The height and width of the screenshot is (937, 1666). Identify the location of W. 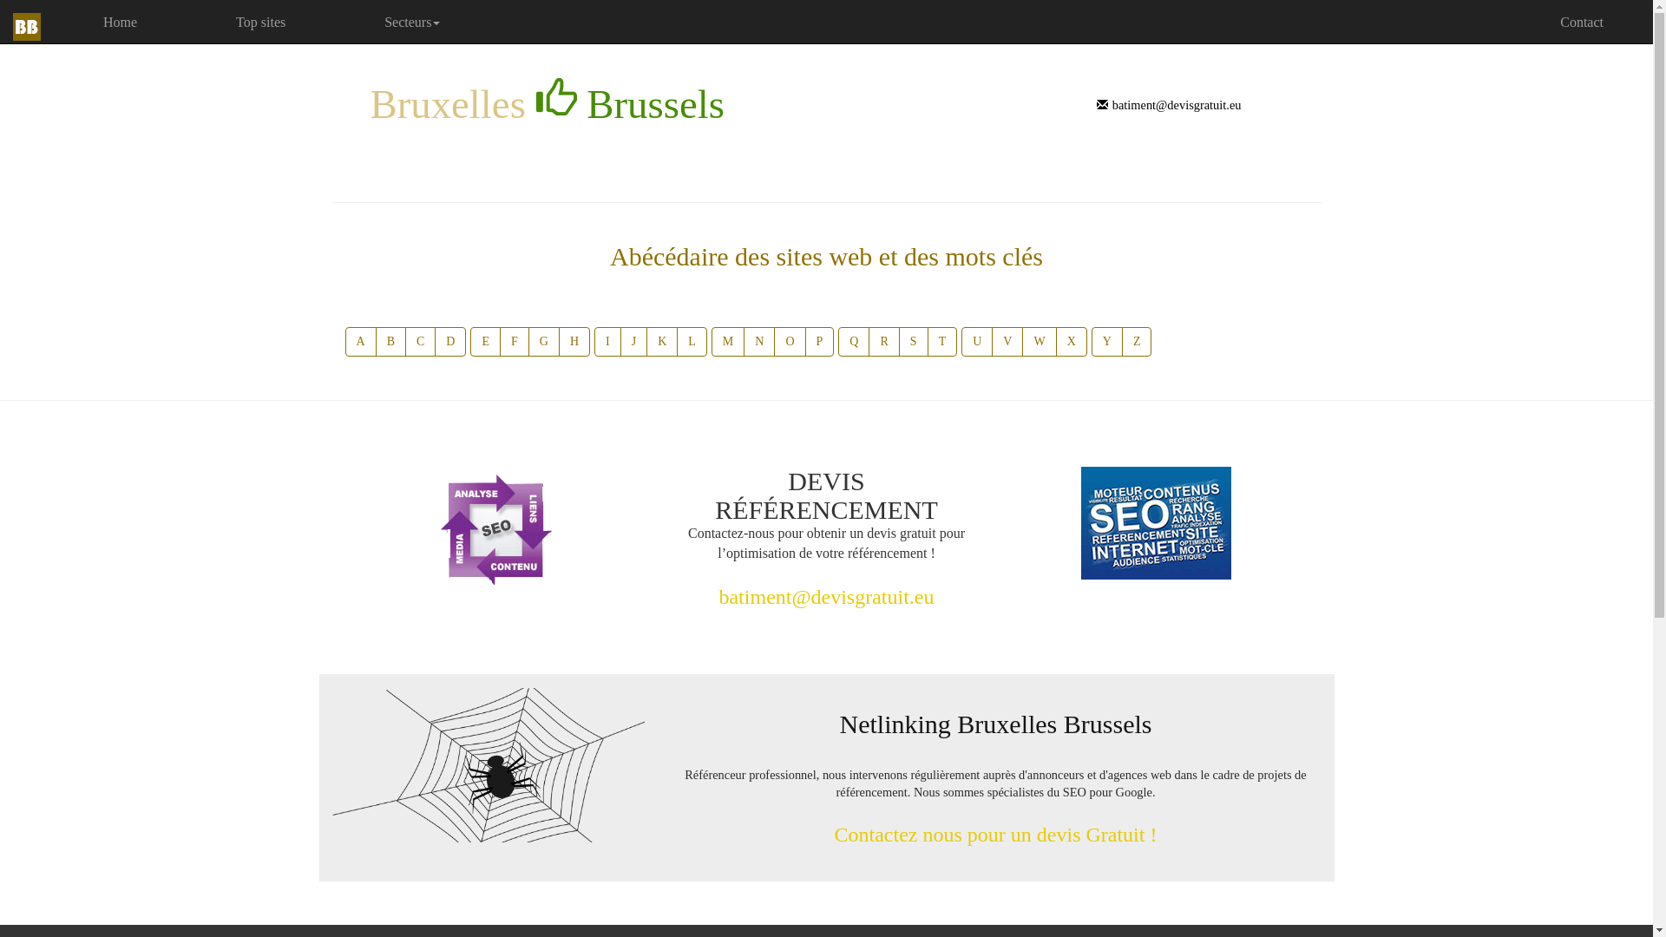
(1040, 342).